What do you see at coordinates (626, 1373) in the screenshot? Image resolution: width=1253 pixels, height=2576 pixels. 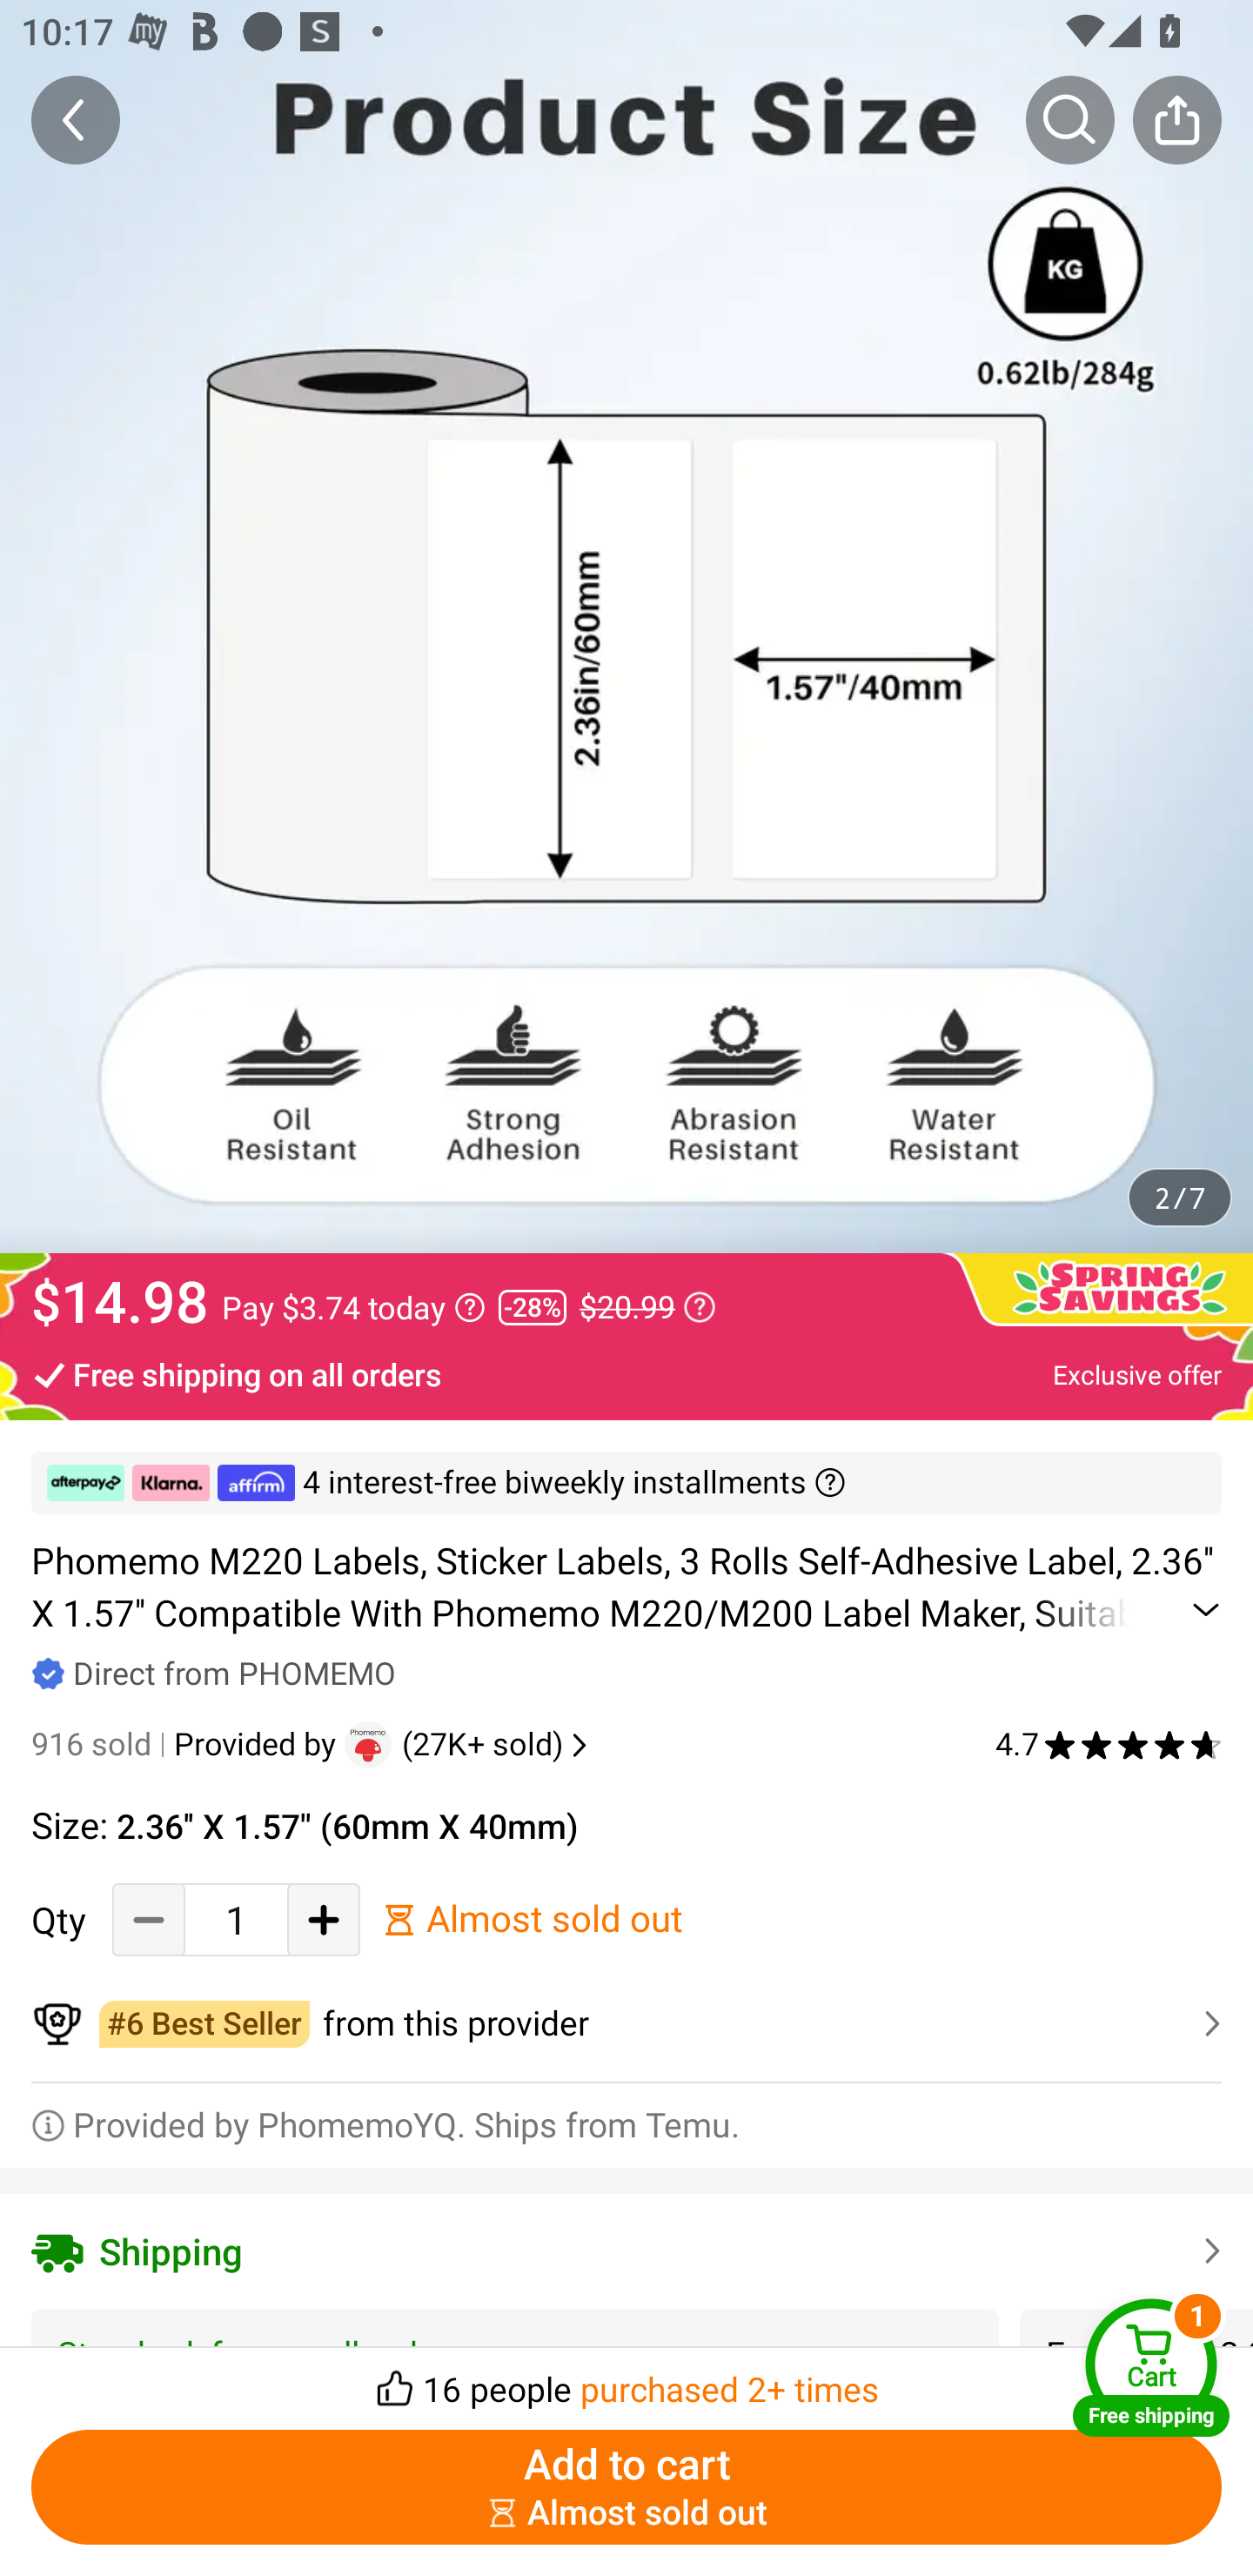 I see `Free shipping on all orders Exclusive offer` at bounding box center [626, 1373].